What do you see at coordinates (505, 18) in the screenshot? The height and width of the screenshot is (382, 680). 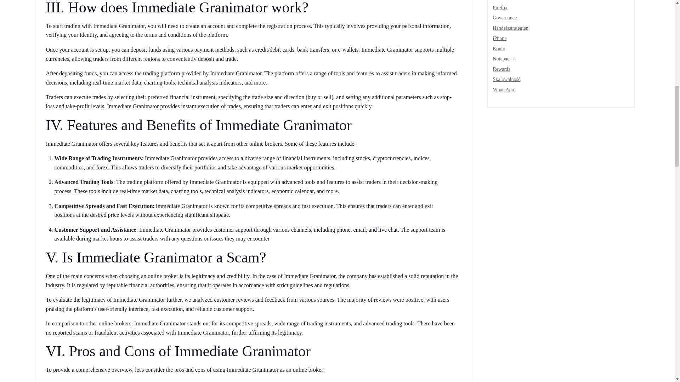 I see `Governance` at bounding box center [505, 18].